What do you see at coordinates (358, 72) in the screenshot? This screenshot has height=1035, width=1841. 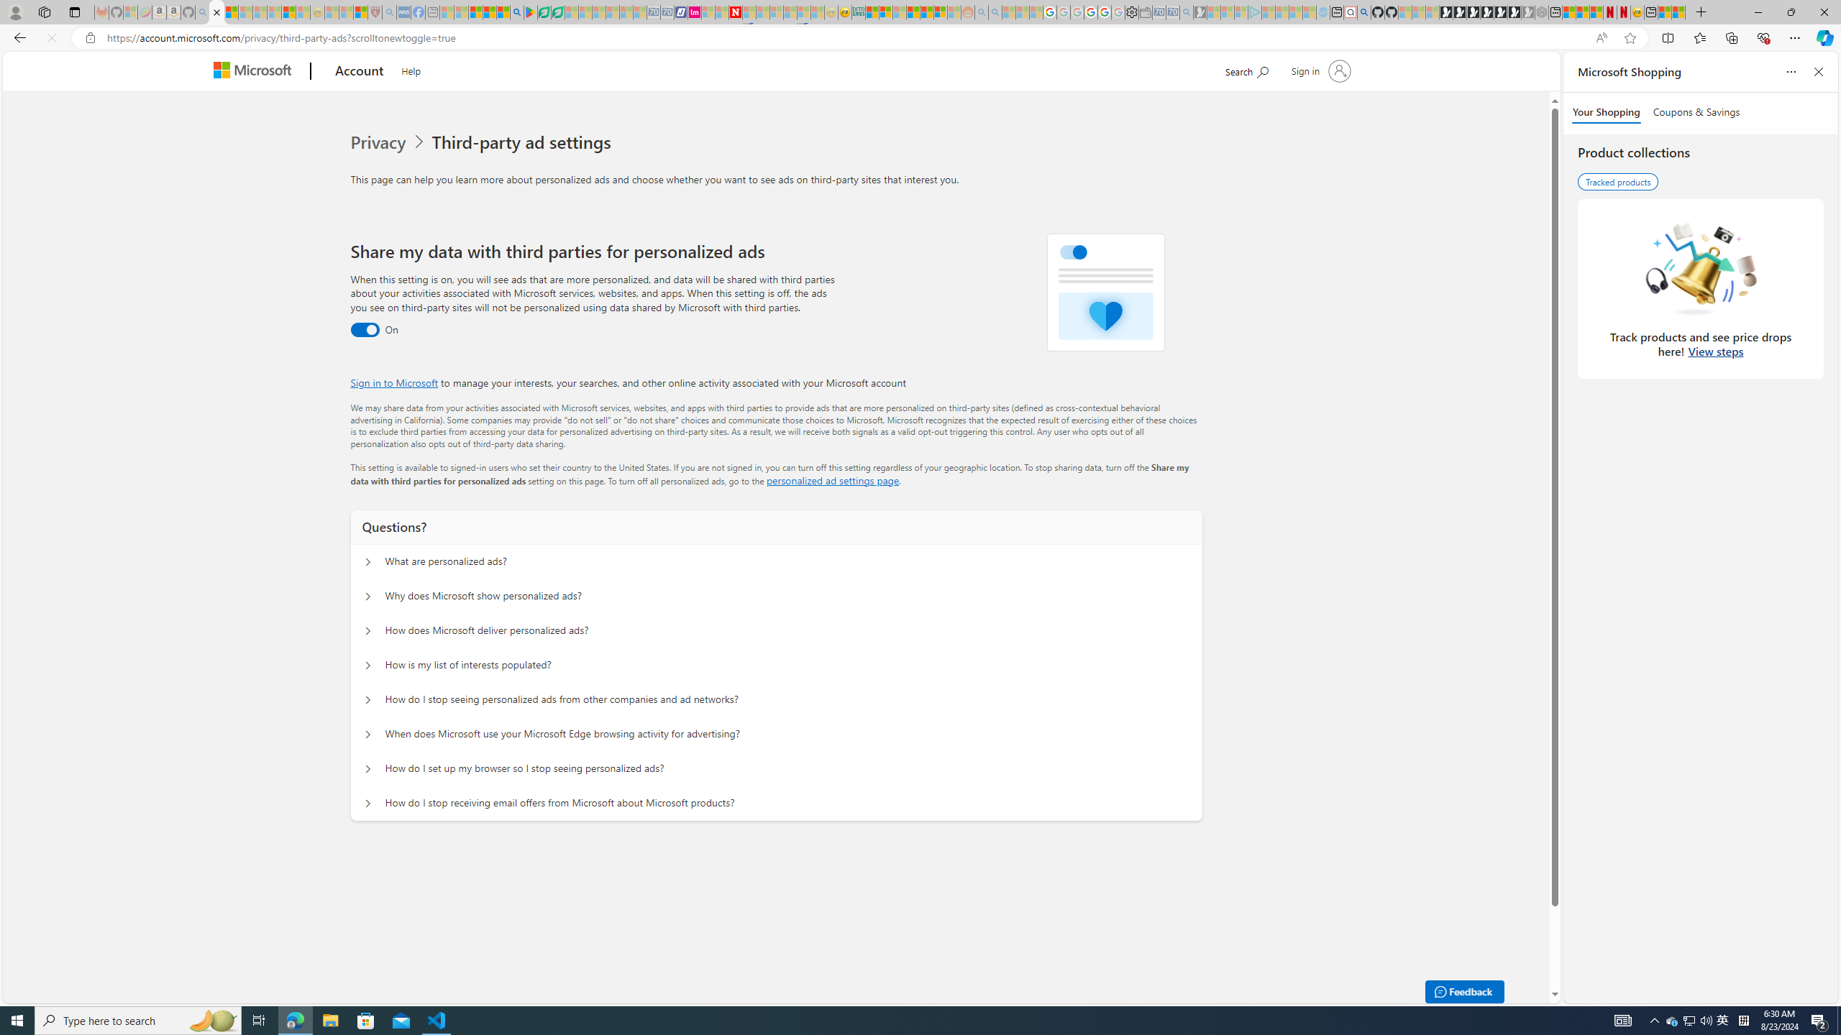 I see `Account` at bounding box center [358, 72].